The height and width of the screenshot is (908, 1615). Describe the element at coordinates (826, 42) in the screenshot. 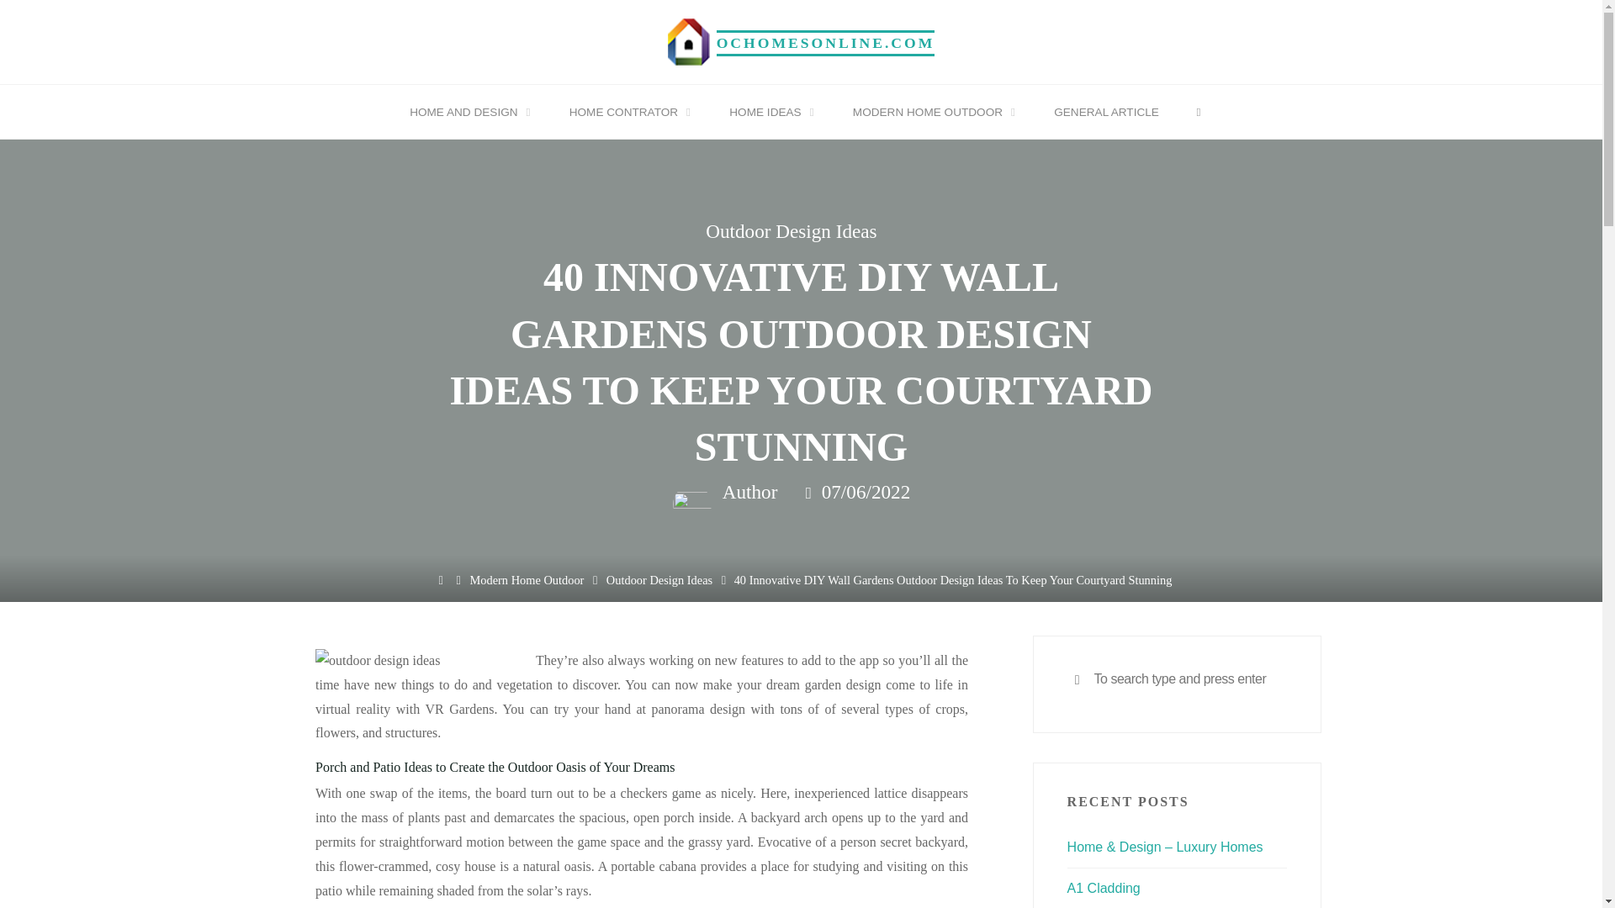

I see `Improving Home Value` at that location.